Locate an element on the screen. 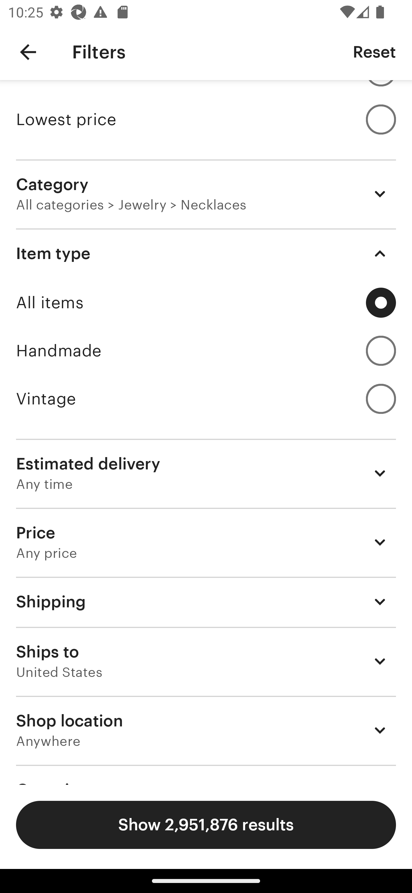 This screenshot has width=412, height=893. Ships to United States is located at coordinates (206, 661).